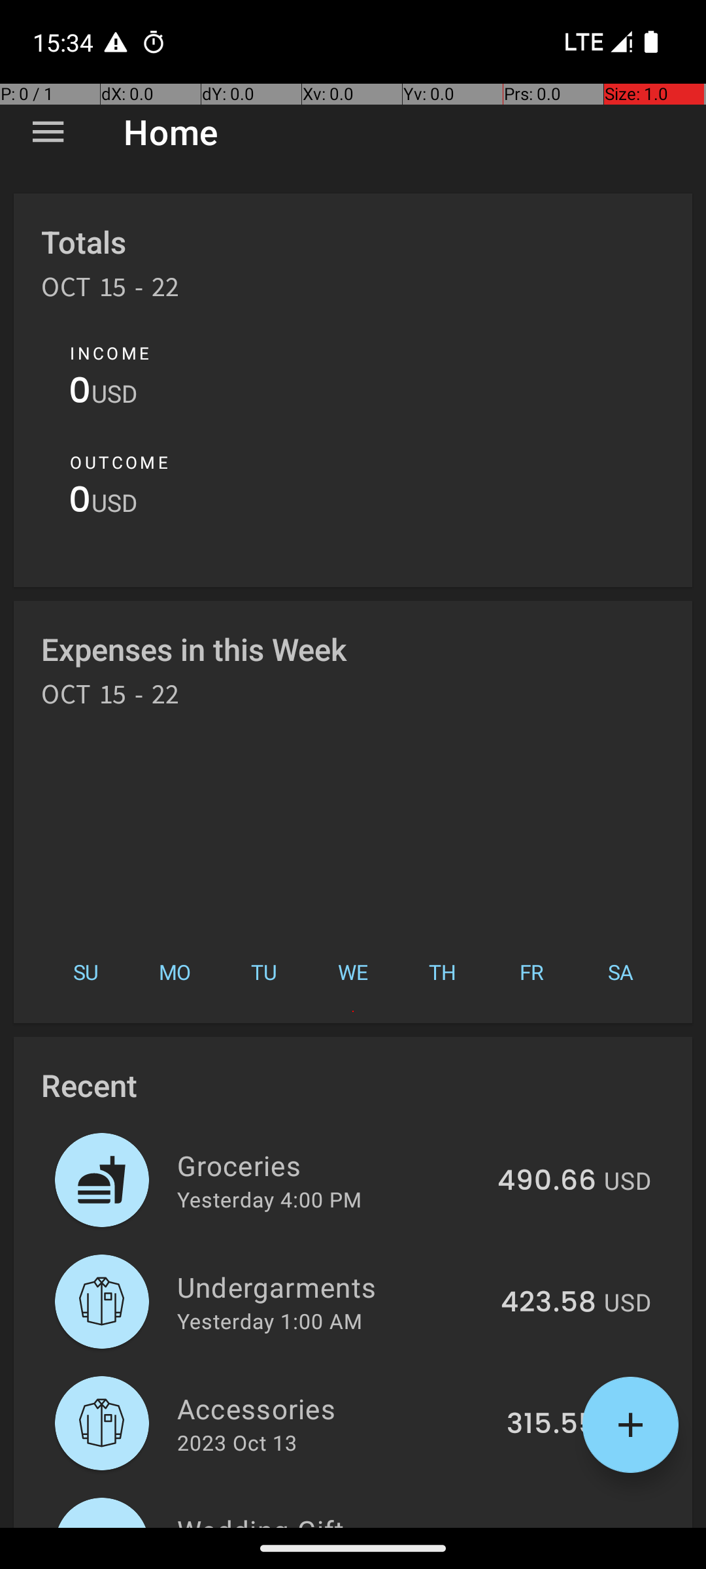 This screenshot has height=1569, width=706. I want to click on 315.55, so click(552, 1425).